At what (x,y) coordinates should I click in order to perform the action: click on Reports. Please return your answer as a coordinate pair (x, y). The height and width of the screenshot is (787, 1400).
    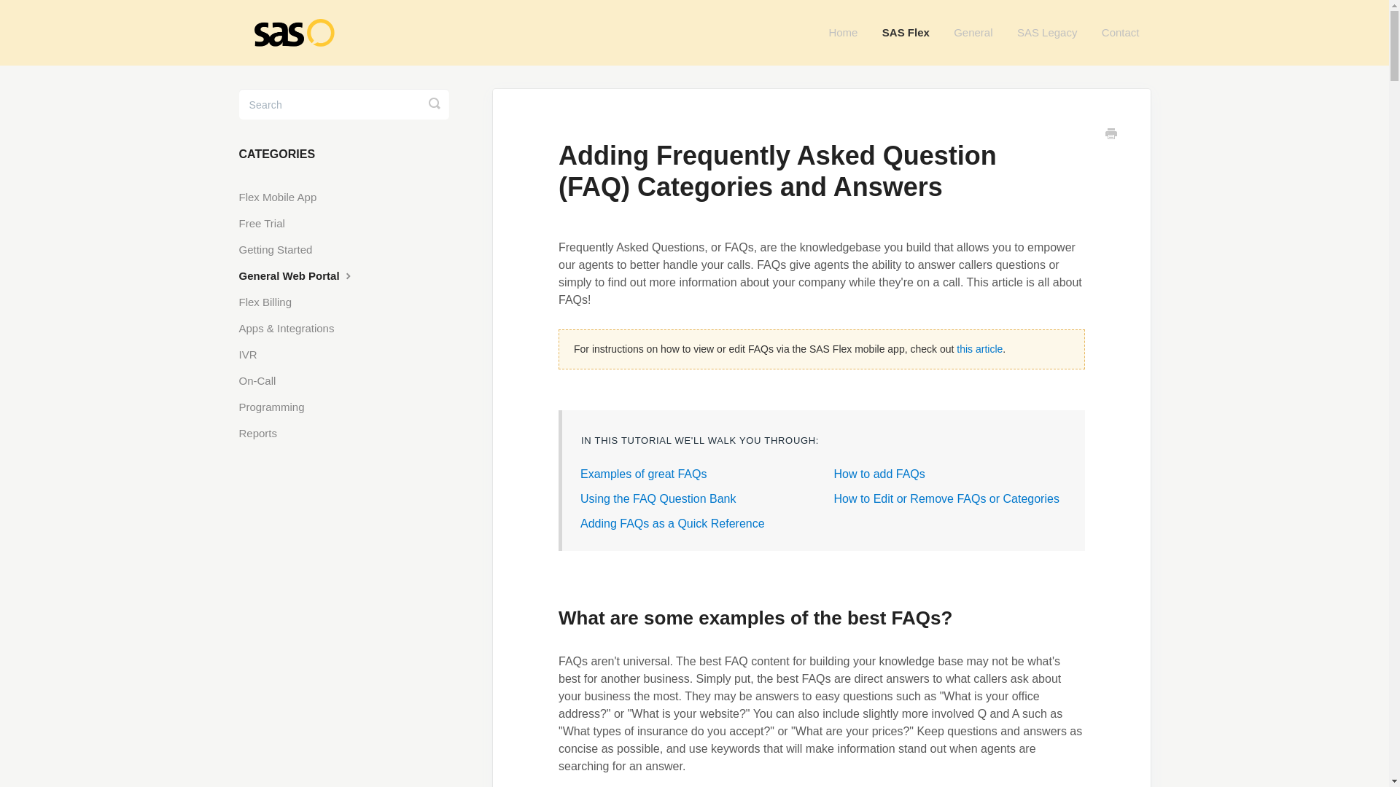
    Looking at the image, I should click on (264, 430).